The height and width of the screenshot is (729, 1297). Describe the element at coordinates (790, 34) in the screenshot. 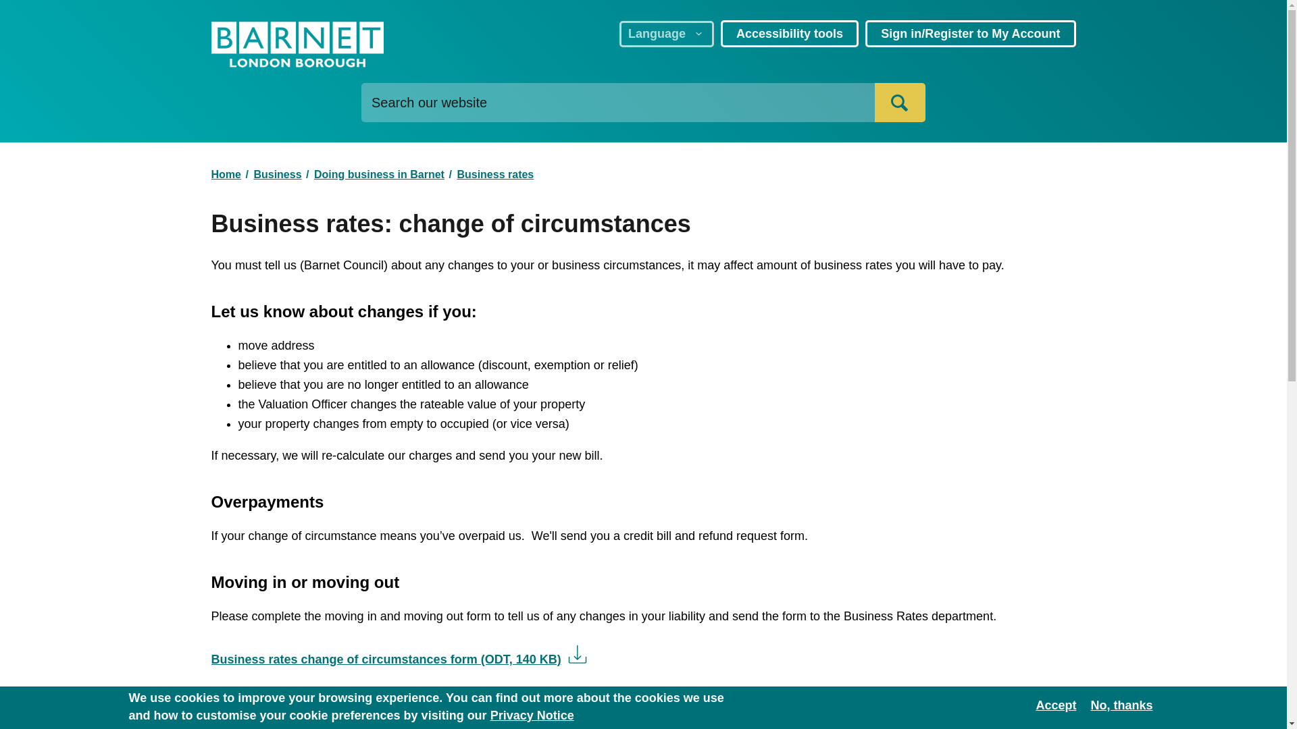

I see `Accessibility tools` at that location.